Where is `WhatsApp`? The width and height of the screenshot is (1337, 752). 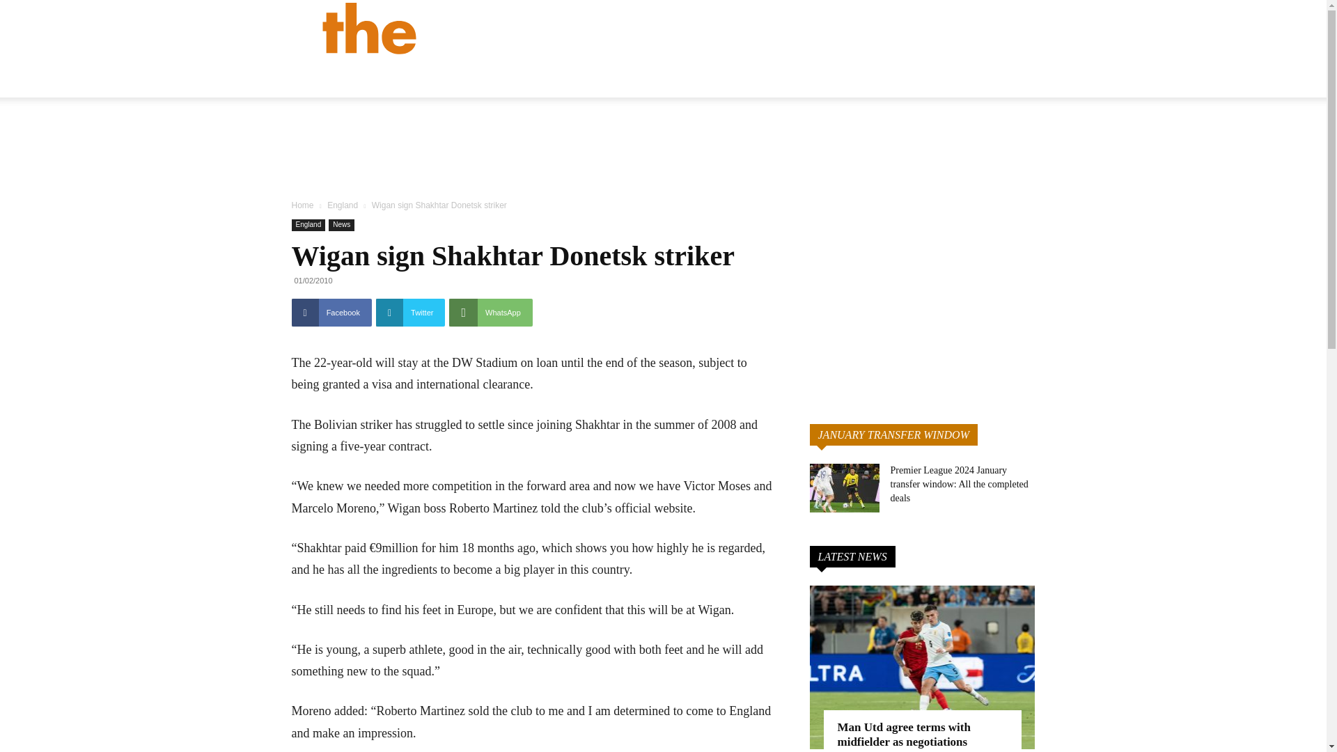 WhatsApp is located at coordinates (490, 312).